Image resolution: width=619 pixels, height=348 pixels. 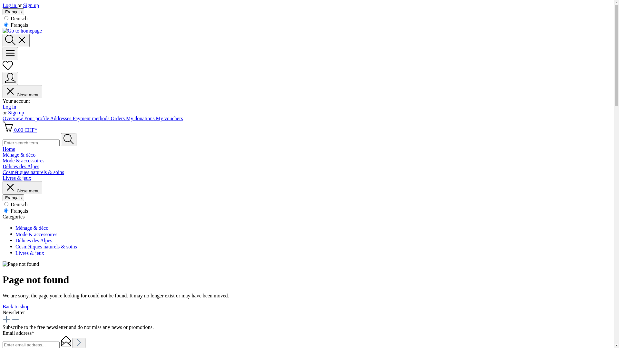 I want to click on Log in, so click(x=10, y=5).